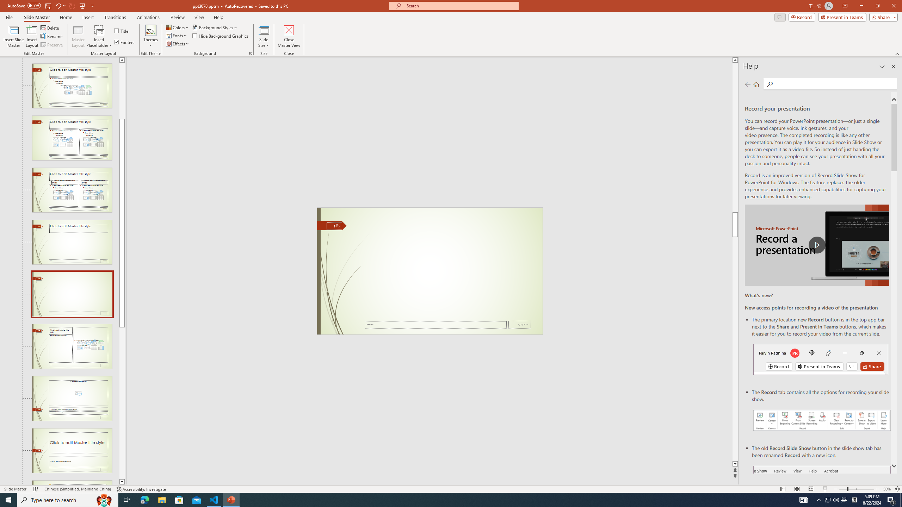 The height and width of the screenshot is (507, 902). What do you see at coordinates (221, 35) in the screenshot?
I see `Hide Background Graphics` at bounding box center [221, 35].